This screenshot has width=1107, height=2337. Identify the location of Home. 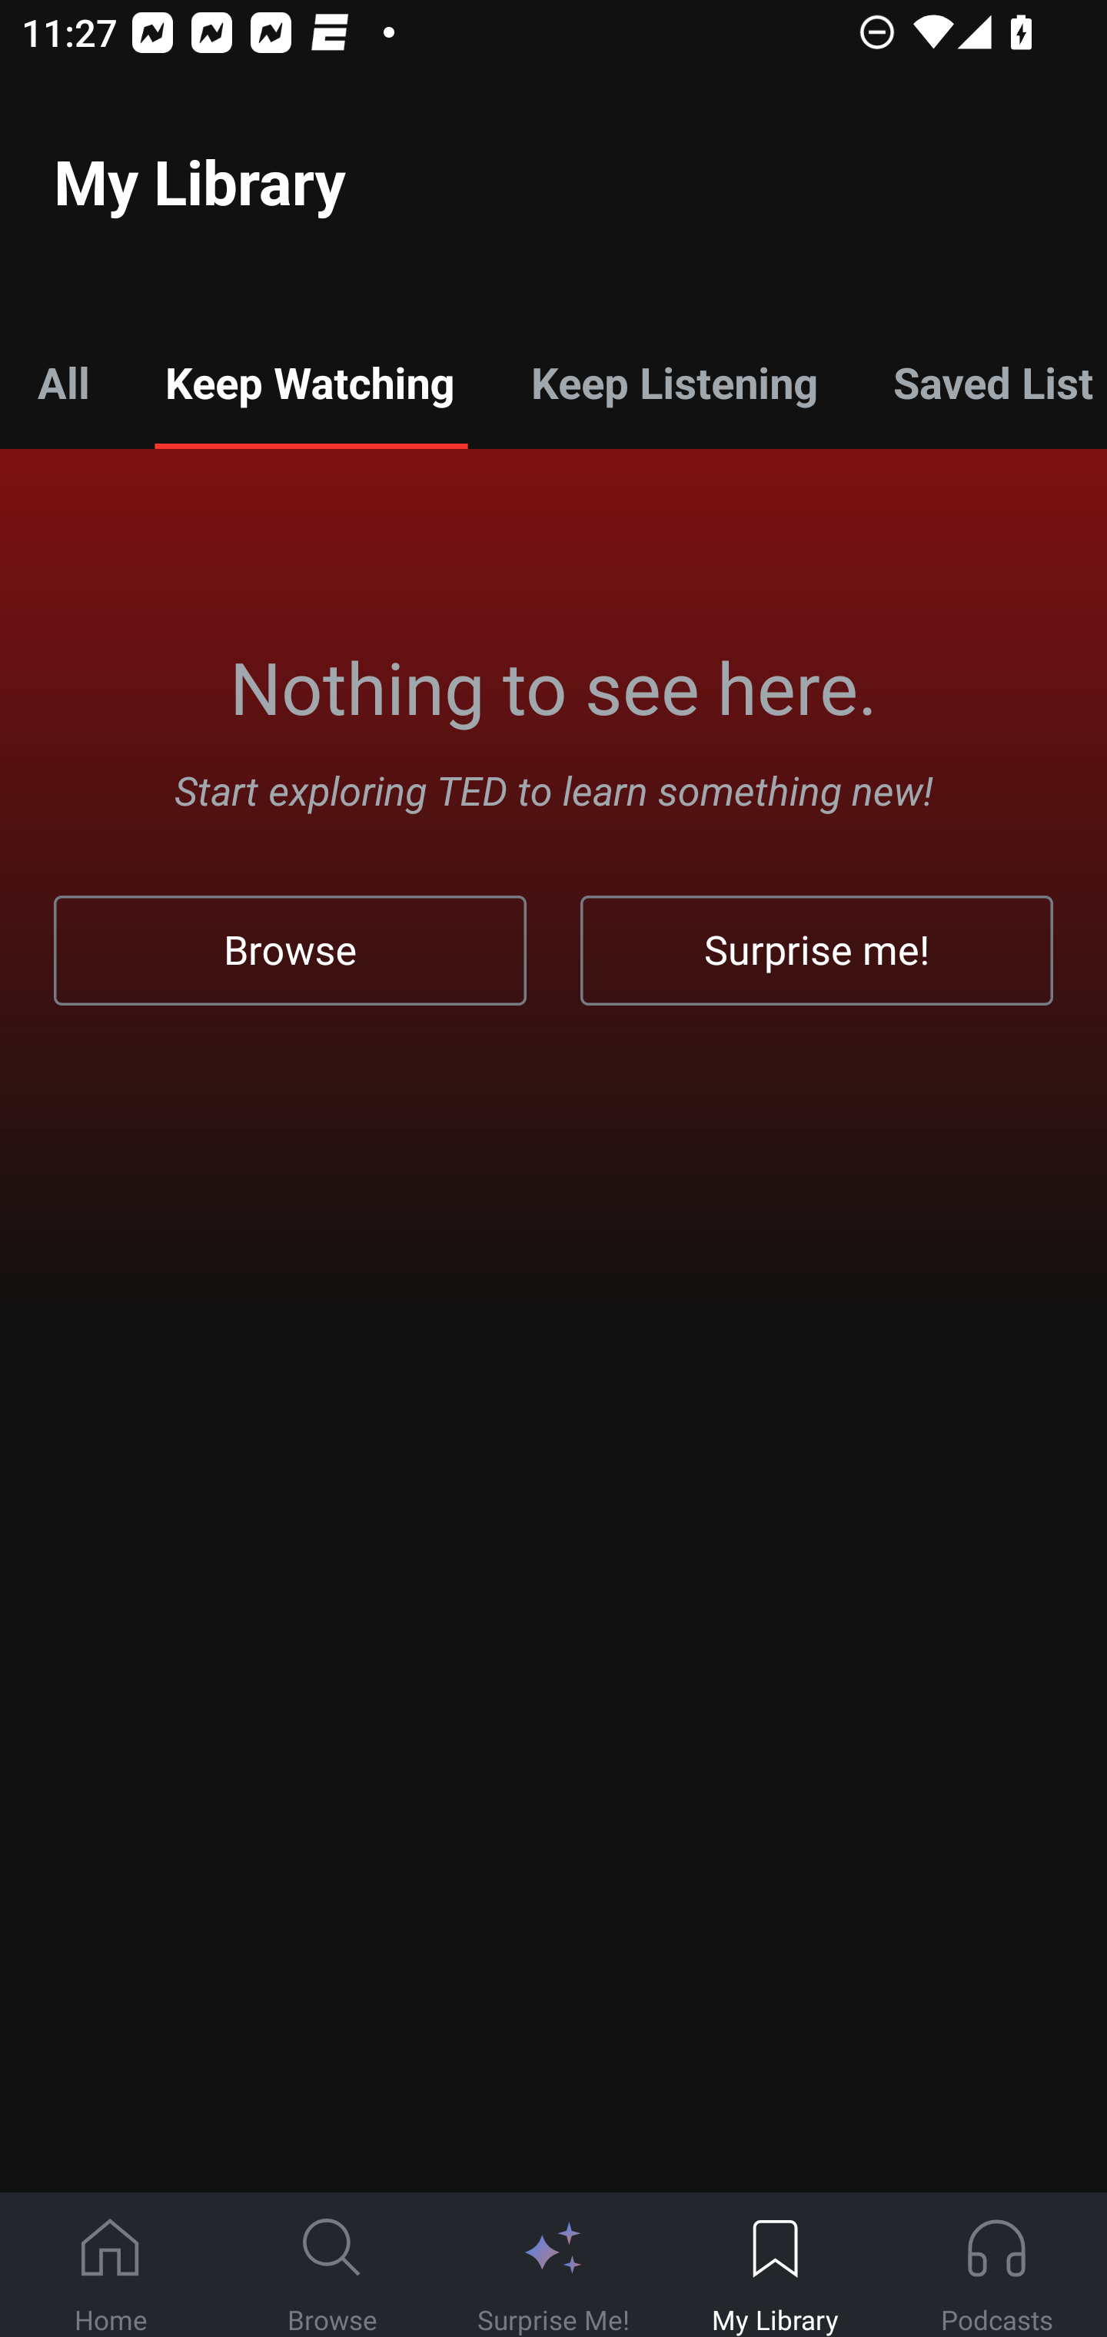
(111, 2266).